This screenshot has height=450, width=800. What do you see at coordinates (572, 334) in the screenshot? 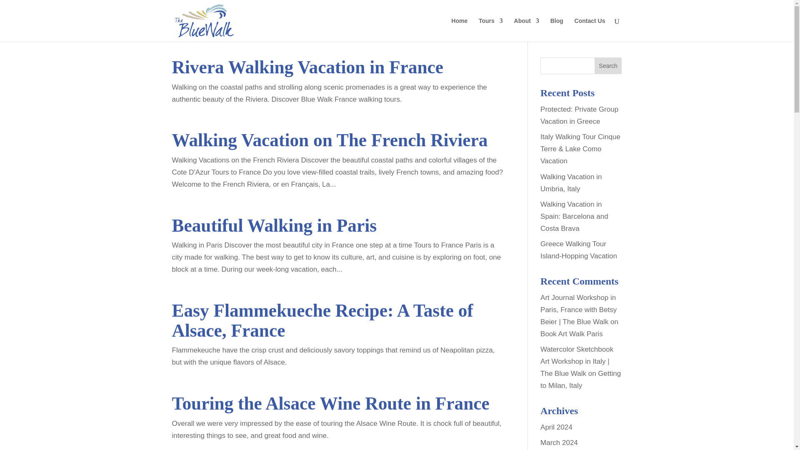
I see `Book Art Walk Paris` at bounding box center [572, 334].